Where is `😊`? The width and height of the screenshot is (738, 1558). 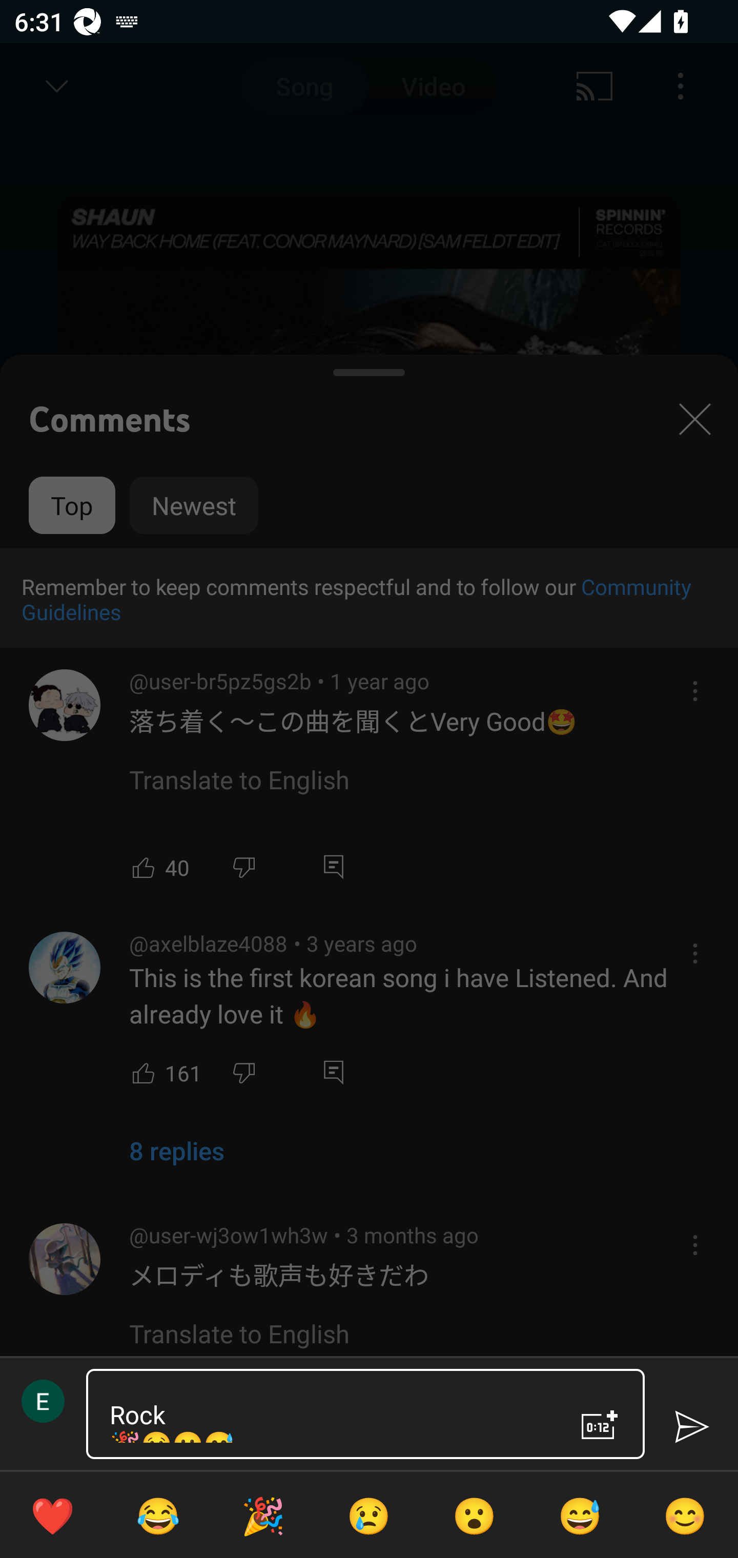 😊 is located at coordinates (685, 1515).